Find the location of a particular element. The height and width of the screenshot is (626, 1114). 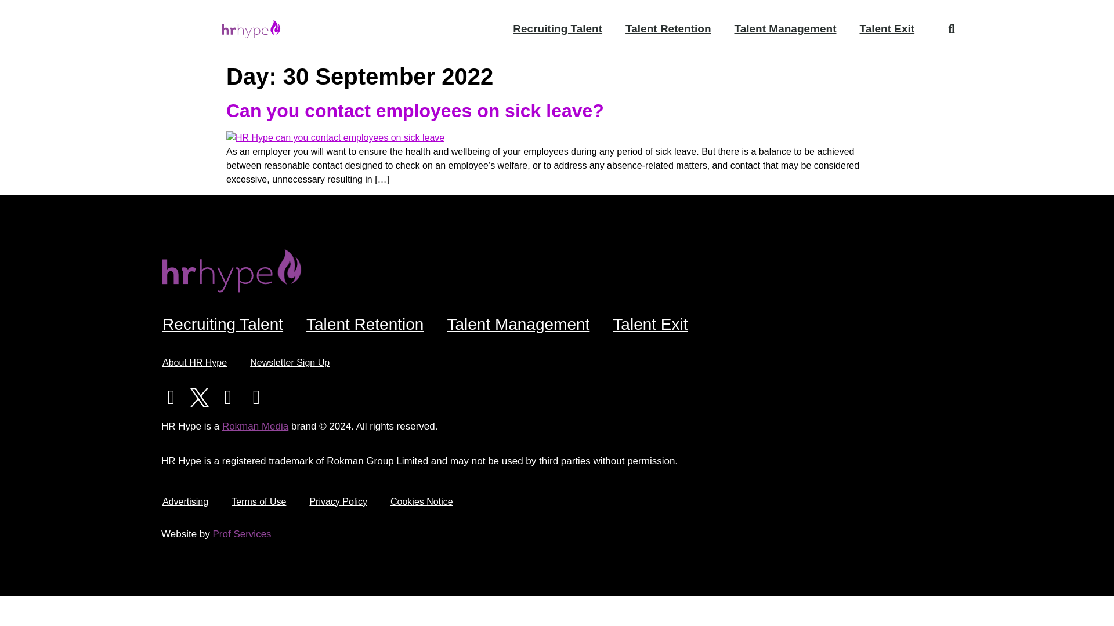

About HR Hype is located at coordinates (194, 363).